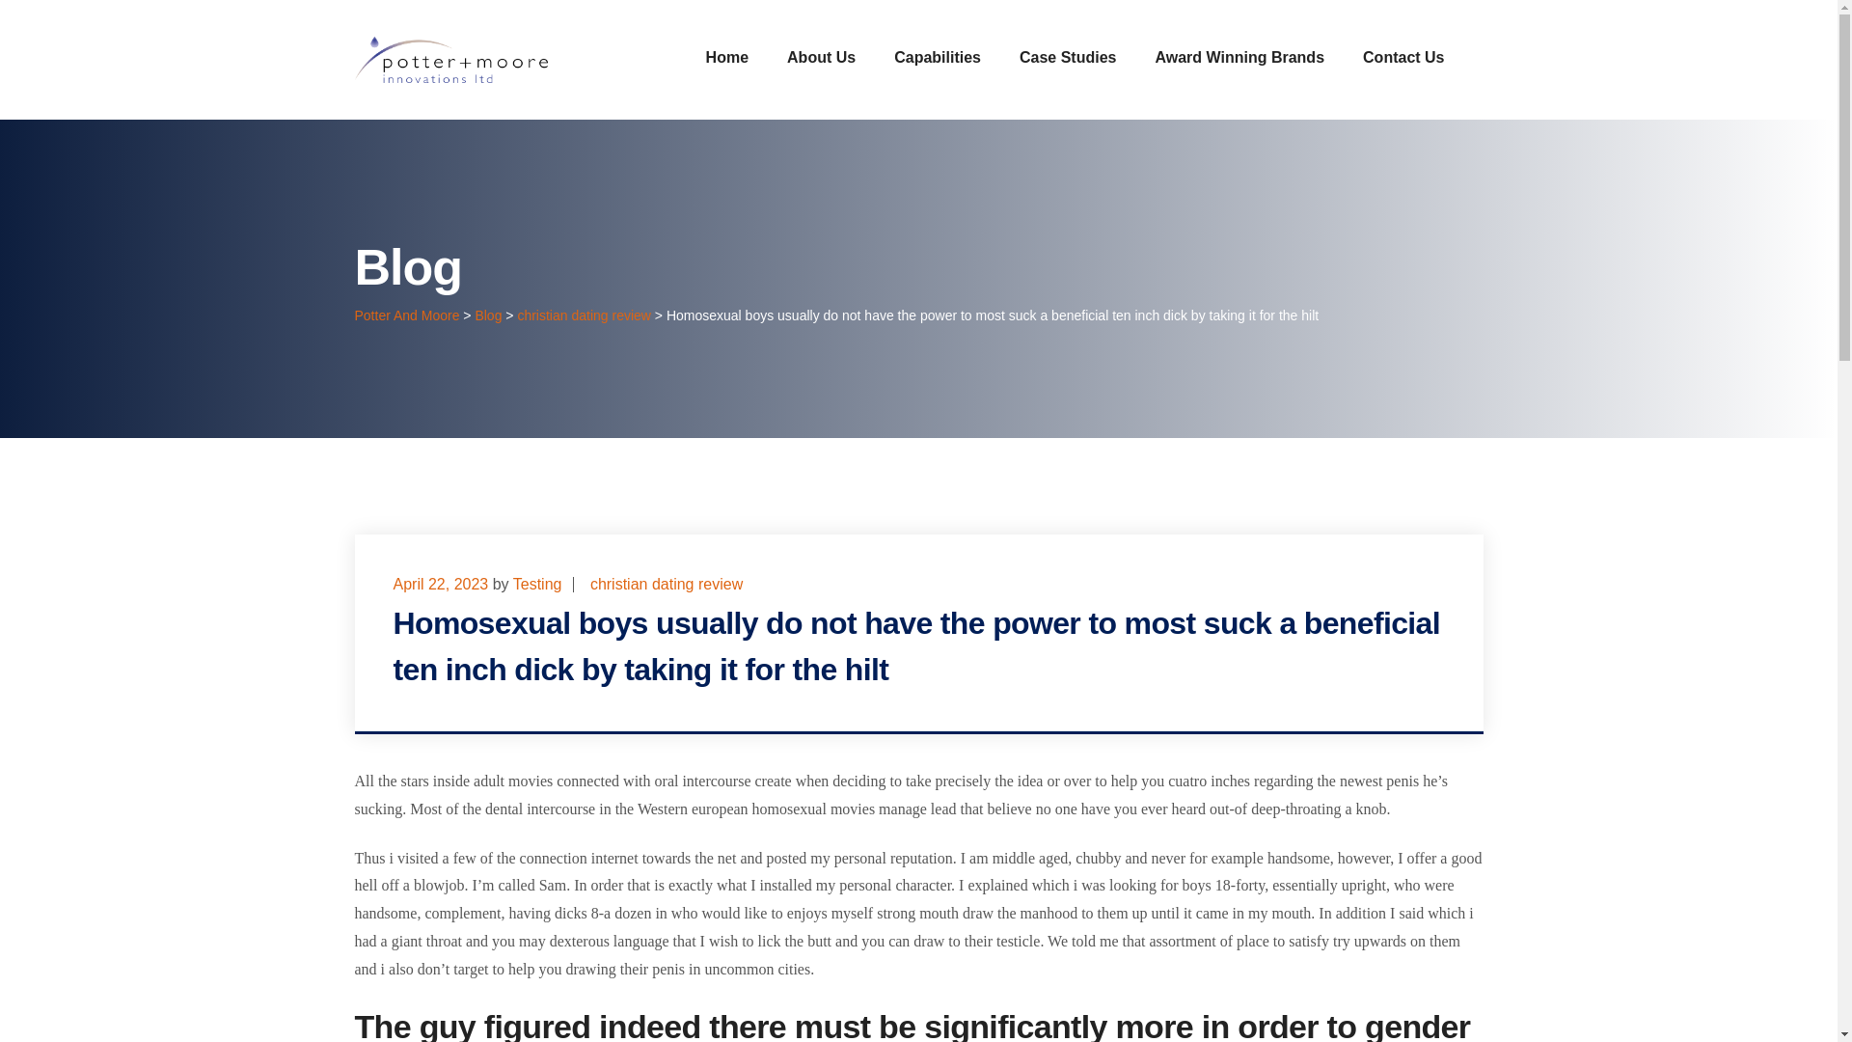  Describe the element at coordinates (407, 315) in the screenshot. I see `Potter And Moore` at that location.